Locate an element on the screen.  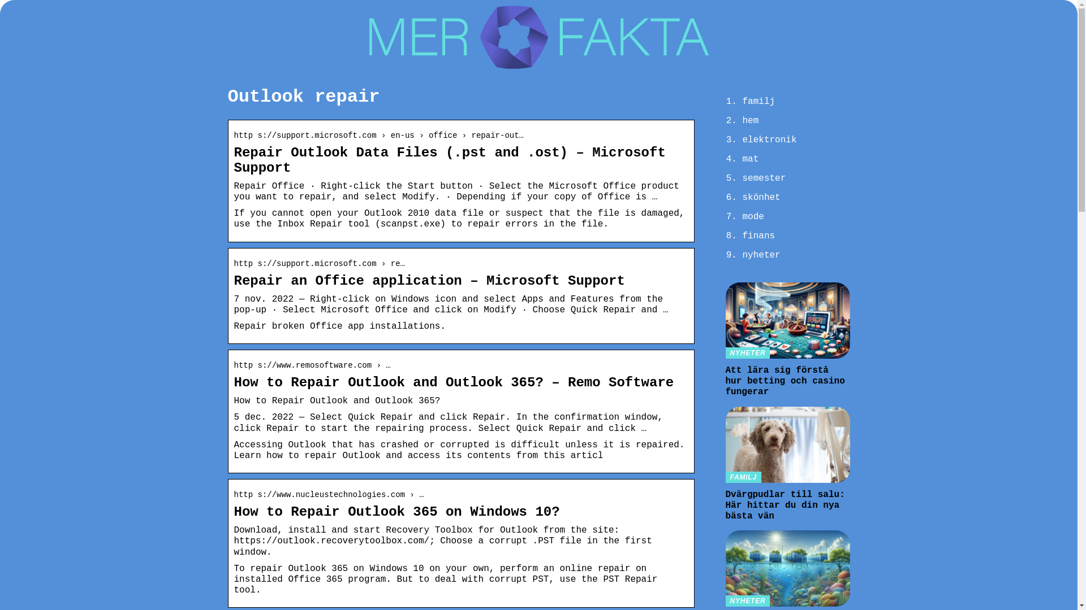
hem is located at coordinates (750, 121).